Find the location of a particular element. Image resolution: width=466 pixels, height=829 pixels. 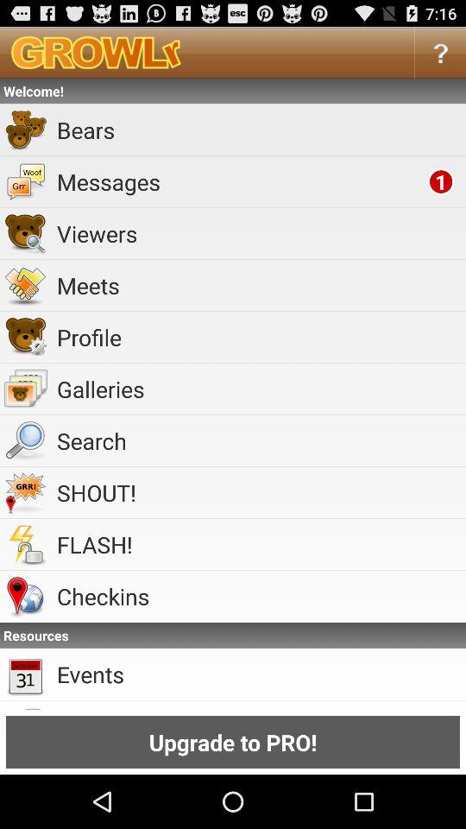

select item above viewers is located at coordinates (239, 181).